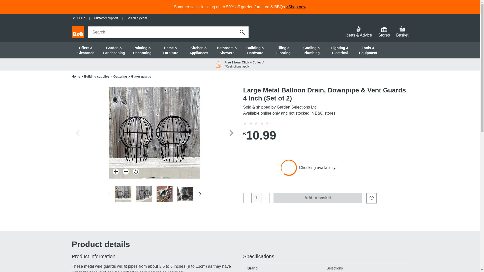 The image size is (484, 272). Describe the element at coordinates (106, 18) in the screenshot. I see `Customer support` at that location.